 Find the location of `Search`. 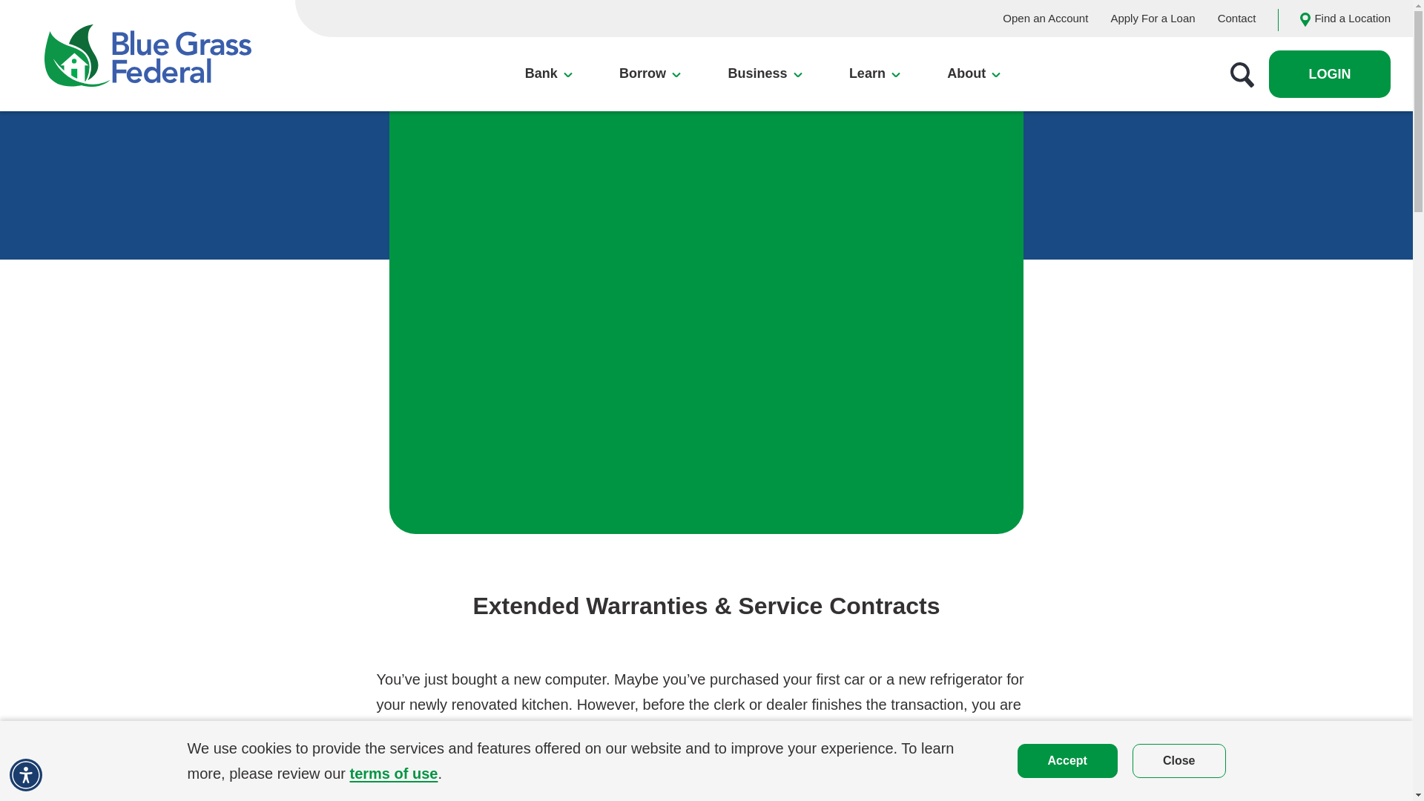

Search is located at coordinates (1173, 294).